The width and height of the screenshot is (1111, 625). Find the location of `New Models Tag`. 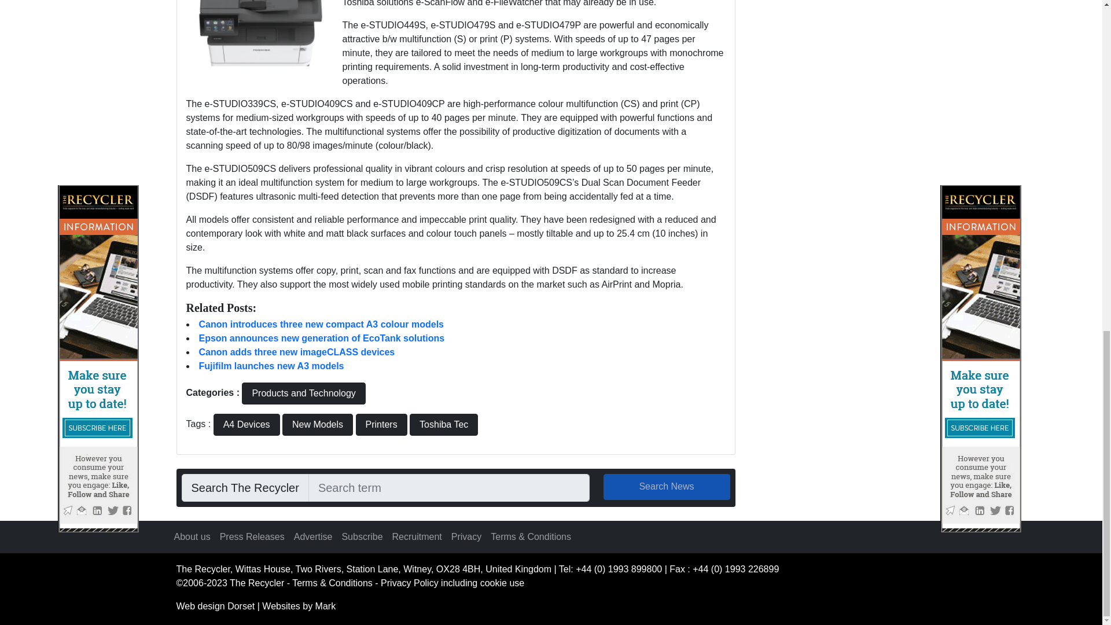

New Models Tag is located at coordinates (317, 424).